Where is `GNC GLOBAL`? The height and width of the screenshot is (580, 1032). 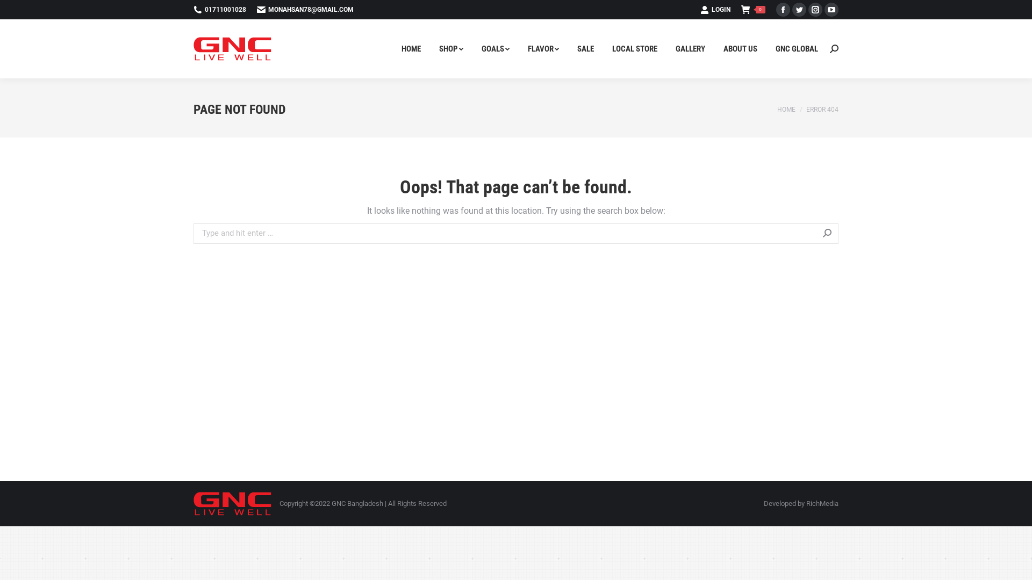 GNC GLOBAL is located at coordinates (797, 49).